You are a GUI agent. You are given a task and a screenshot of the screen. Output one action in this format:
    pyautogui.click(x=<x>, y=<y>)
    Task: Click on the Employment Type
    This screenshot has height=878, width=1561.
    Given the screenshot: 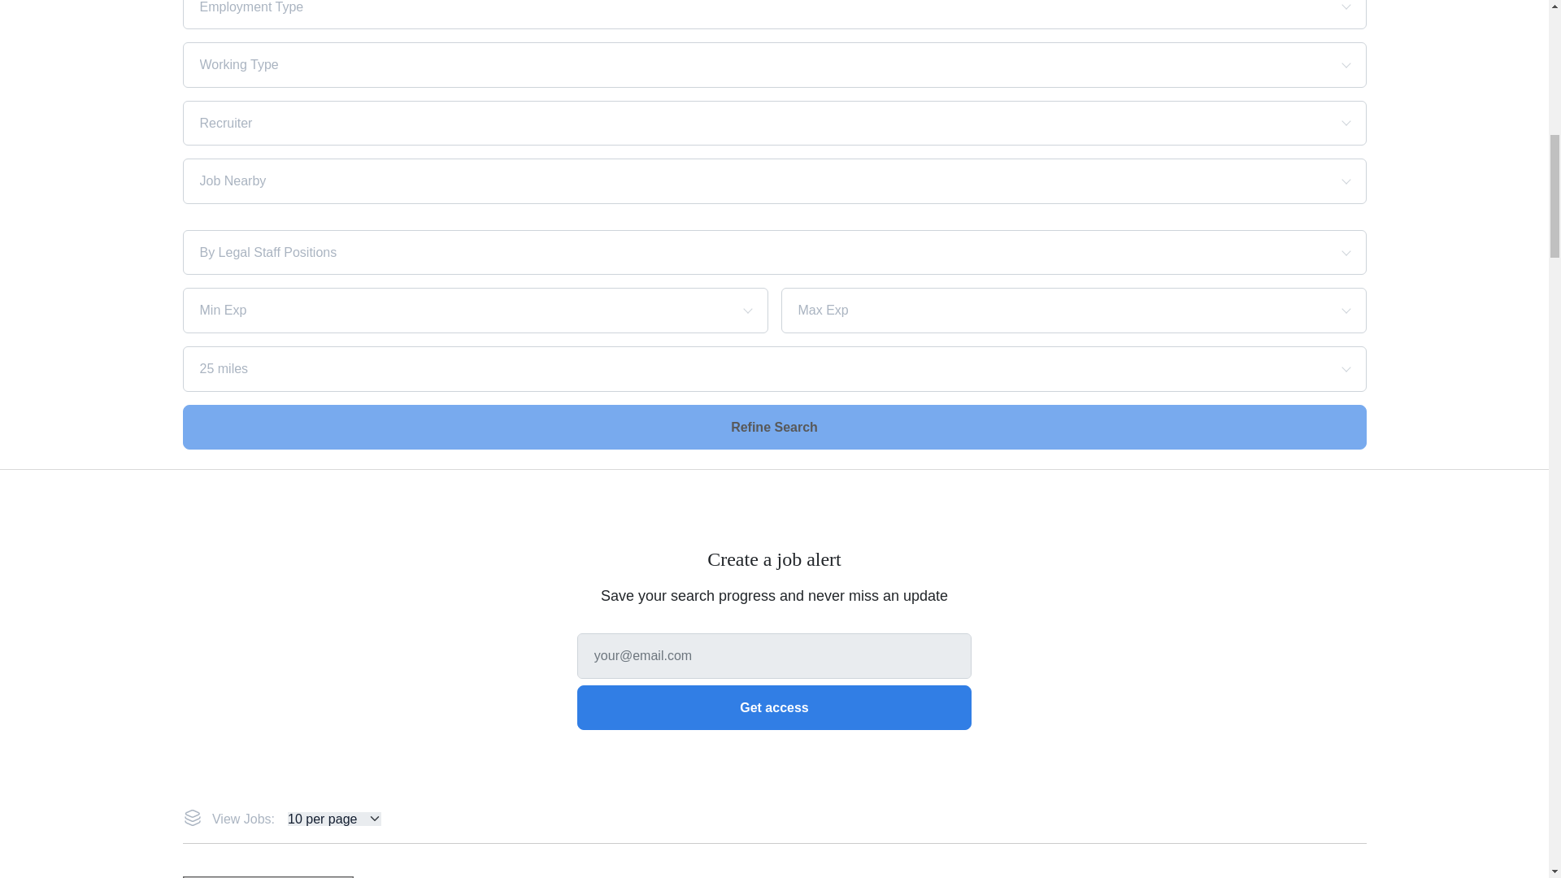 What is the action you would take?
    pyautogui.click(x=717, y=7)
    